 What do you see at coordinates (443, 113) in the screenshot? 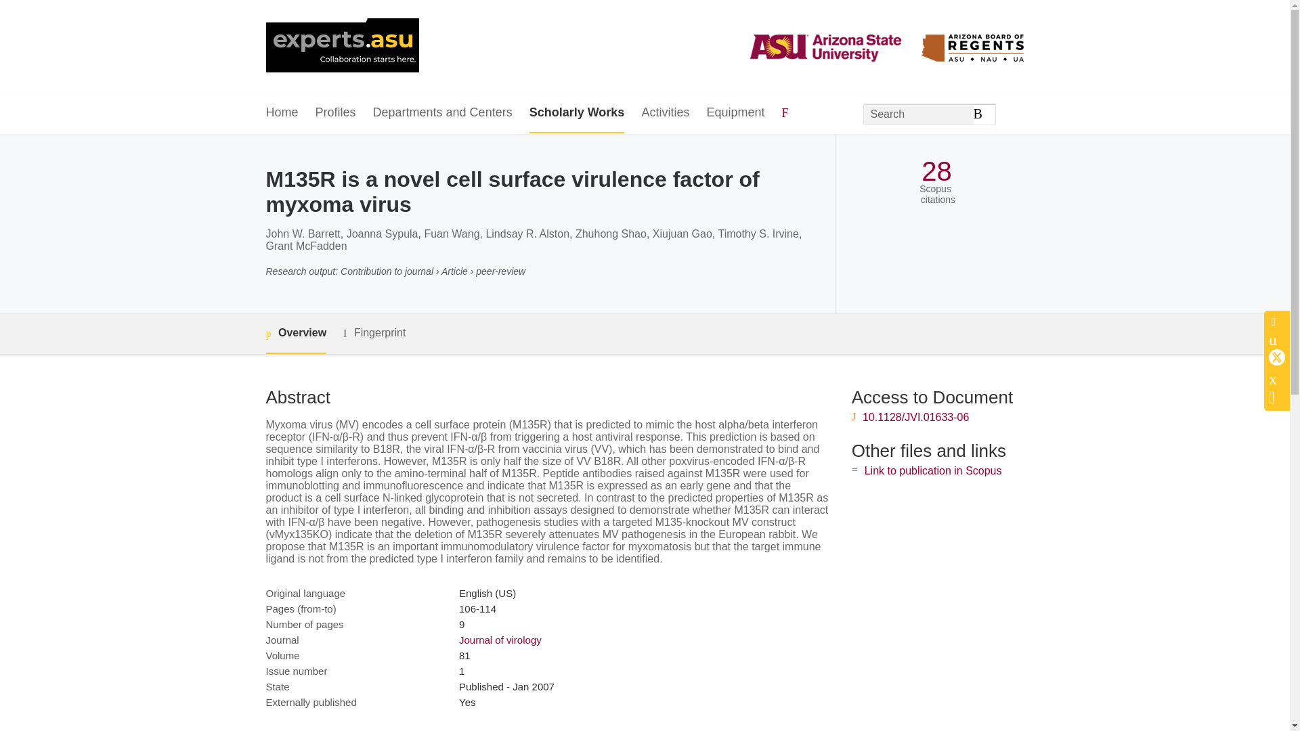
I see `Departments and Centers` at bounding box center [443, 113].